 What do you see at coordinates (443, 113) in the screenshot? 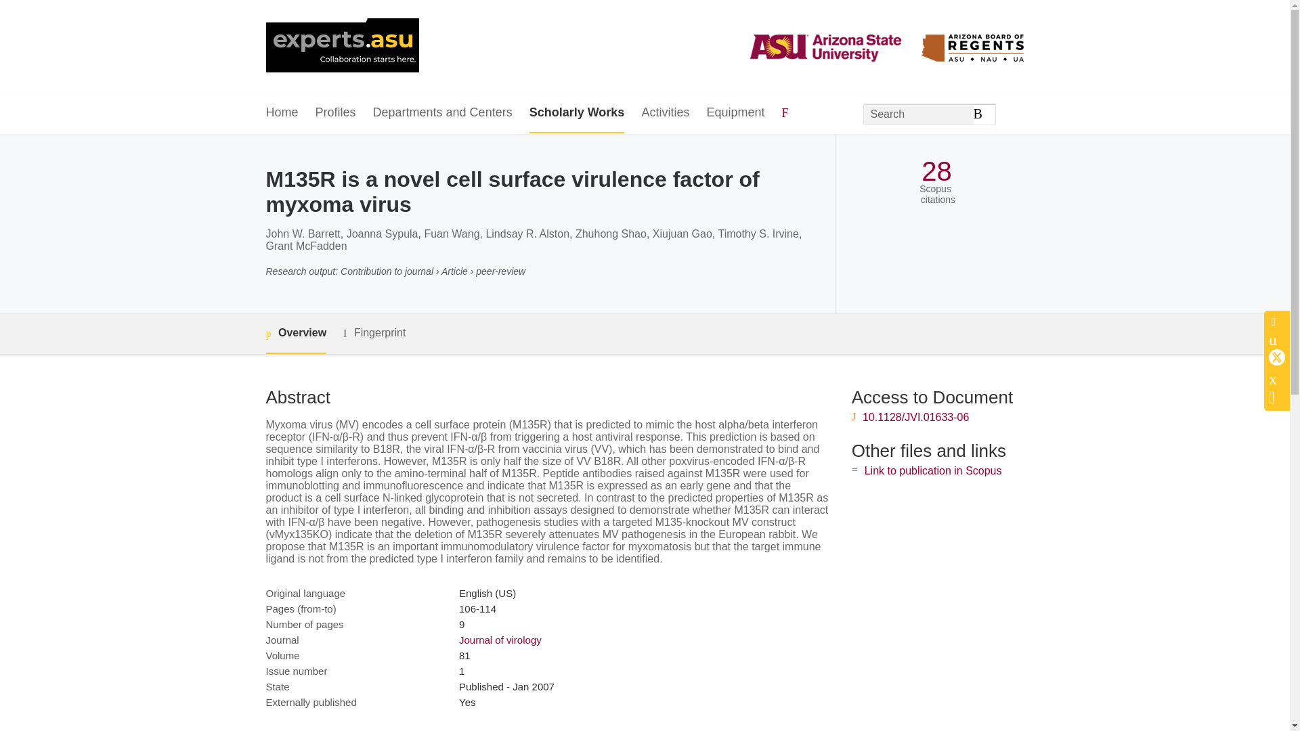
I see `Departments and Centers` at bounding box center [443, 113].